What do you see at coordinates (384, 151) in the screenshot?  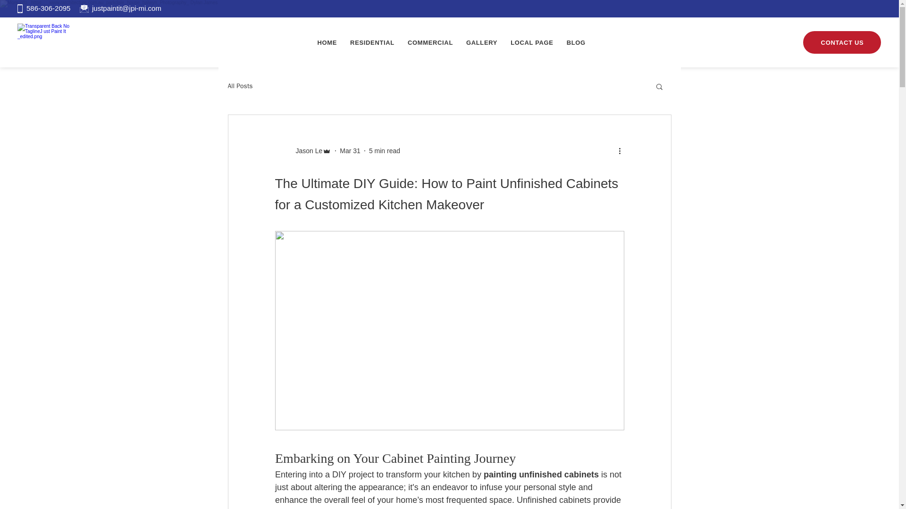 I see `CONTACT US` at bounding box center [384, 151].